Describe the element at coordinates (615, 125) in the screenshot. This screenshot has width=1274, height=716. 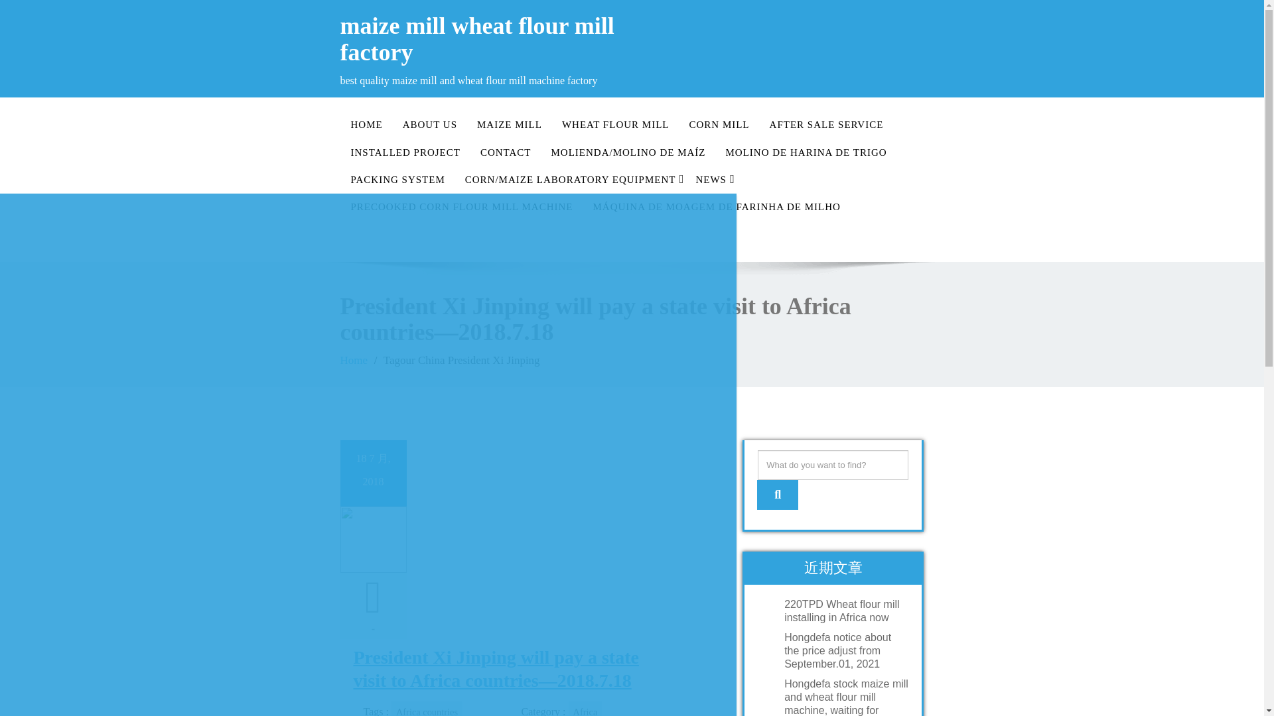
I see `WHEAT FLOUR MILL` at that location.